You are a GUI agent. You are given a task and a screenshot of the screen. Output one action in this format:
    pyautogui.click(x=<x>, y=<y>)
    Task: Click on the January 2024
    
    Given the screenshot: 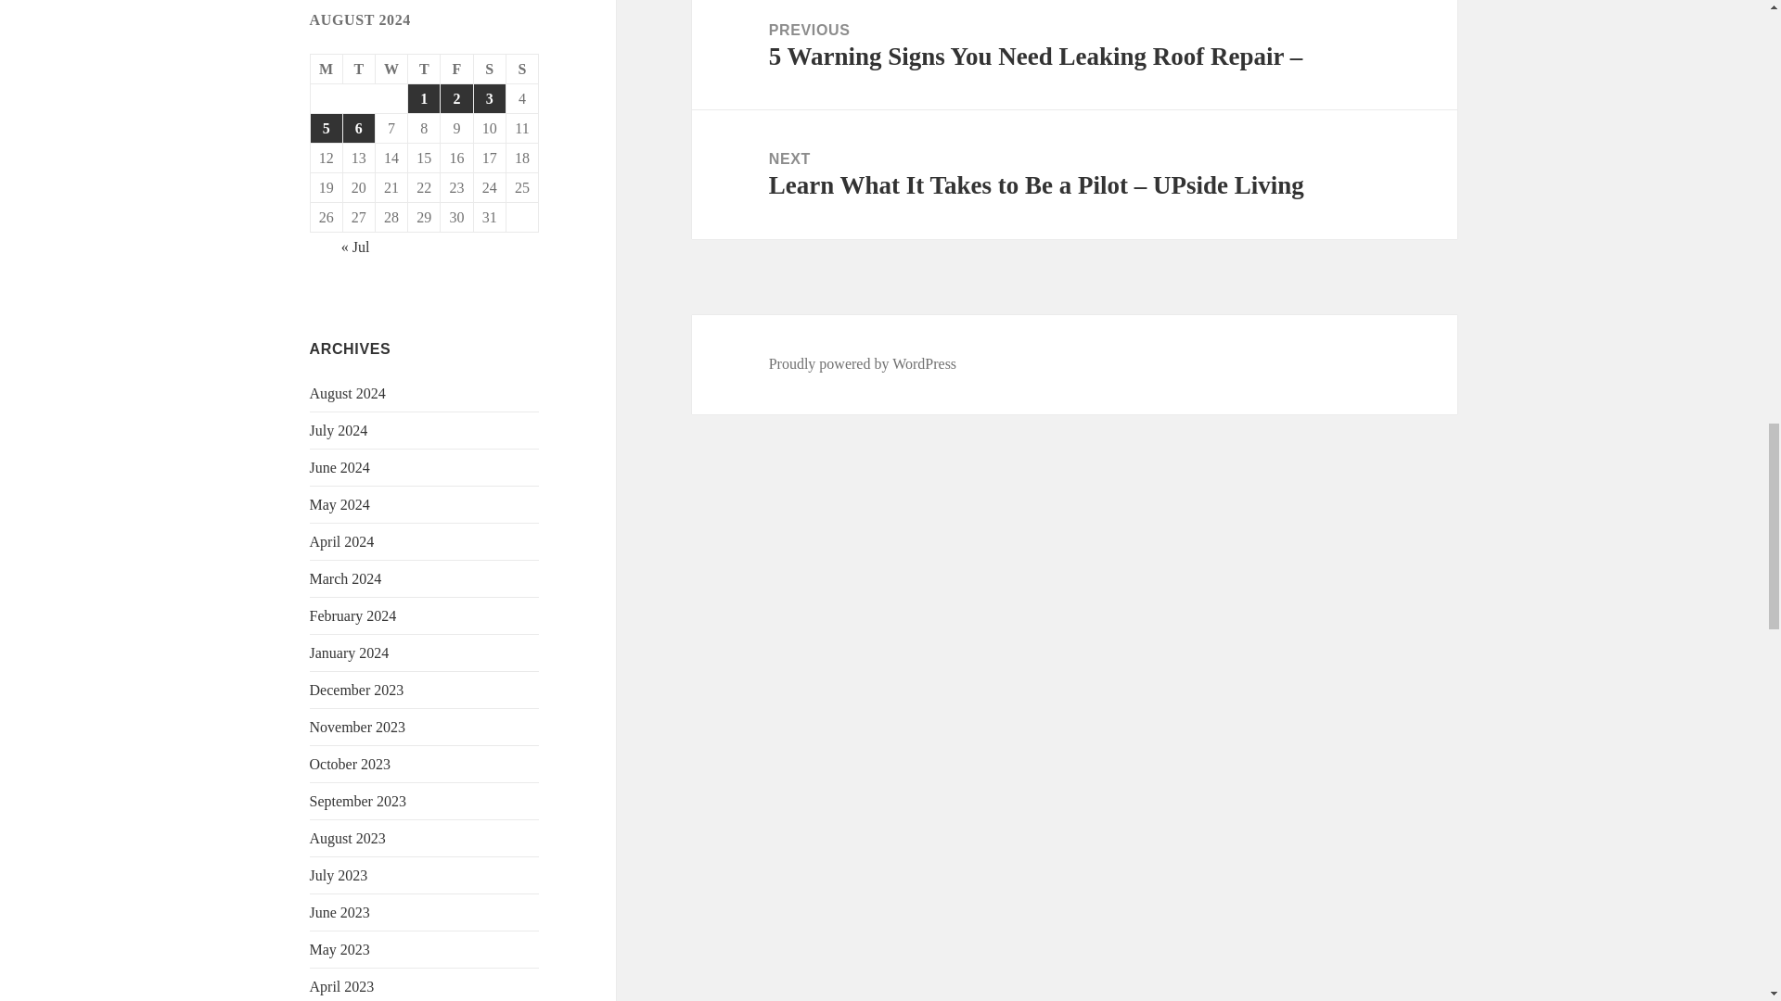 What is the action you would take?
    pyautogui.click(x=350, y=653)
    